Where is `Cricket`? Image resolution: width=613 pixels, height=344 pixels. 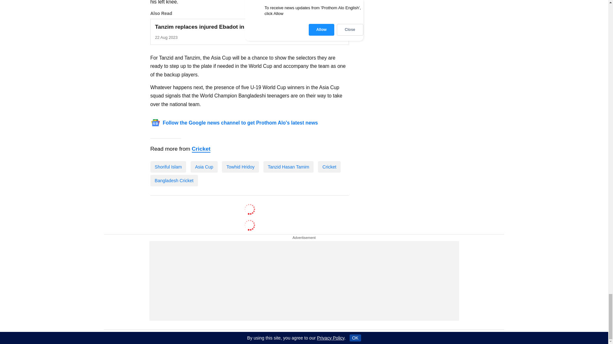 Cricket is located at coordinates (329, 167).